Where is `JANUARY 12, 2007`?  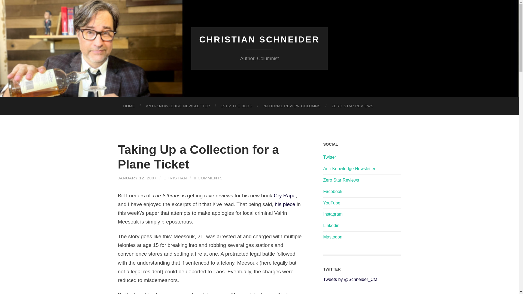
JANUARY 12, 2007 is located at coordinates (137, 178).